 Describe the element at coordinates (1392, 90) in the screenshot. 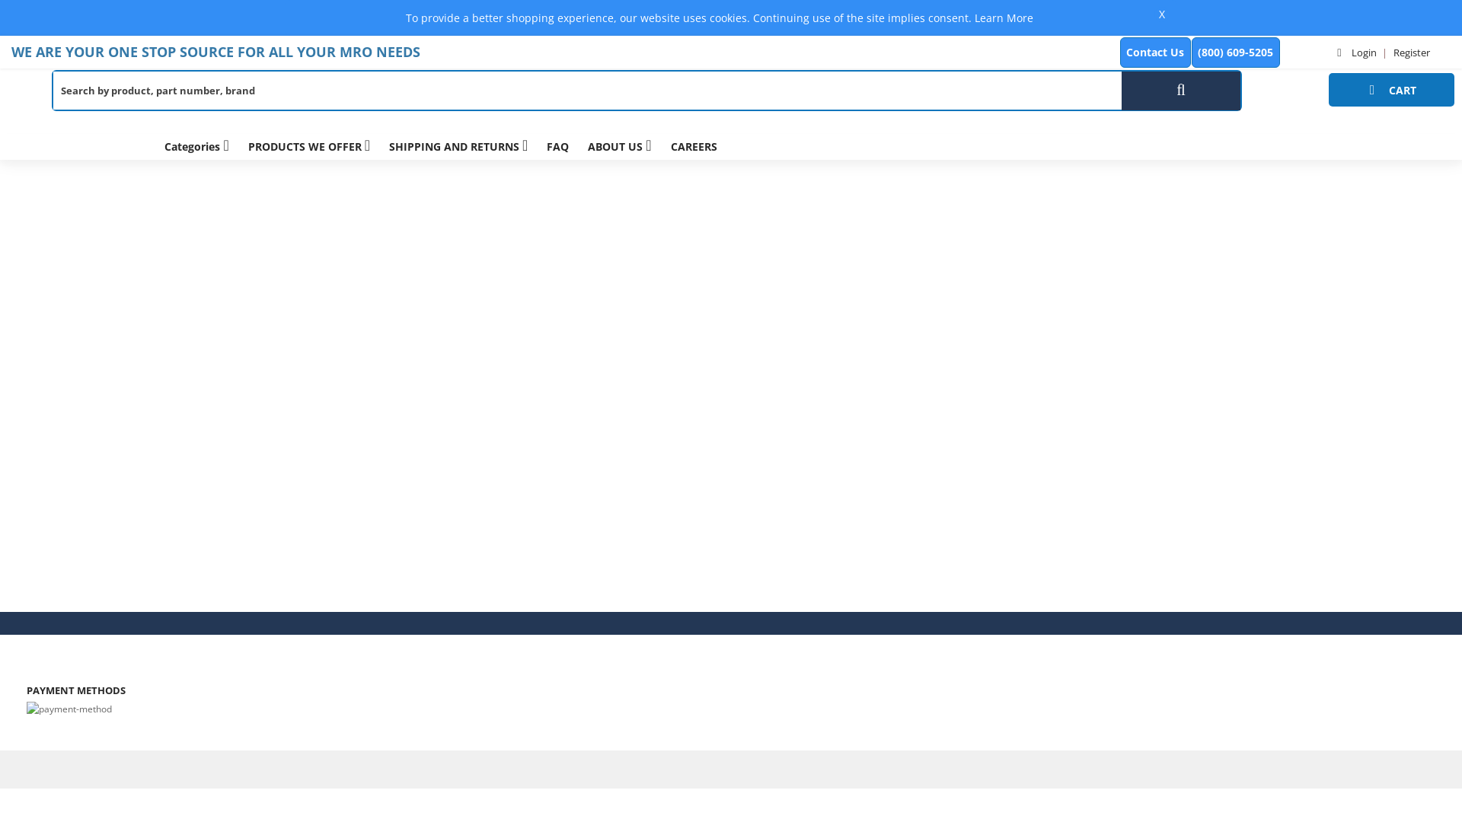

I see `CART` at that location.